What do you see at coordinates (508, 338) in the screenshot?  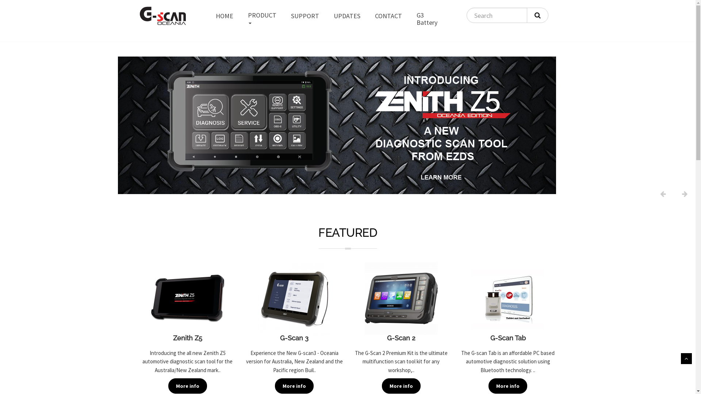 I see `G-Scan Tab` at bounding box center [508, 338].